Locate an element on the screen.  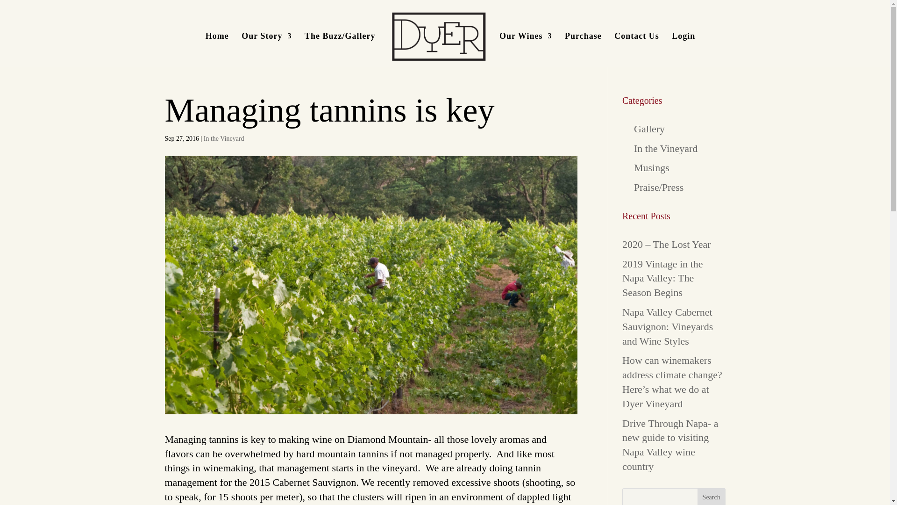
Our Wines is located at coordinates (526, 50).